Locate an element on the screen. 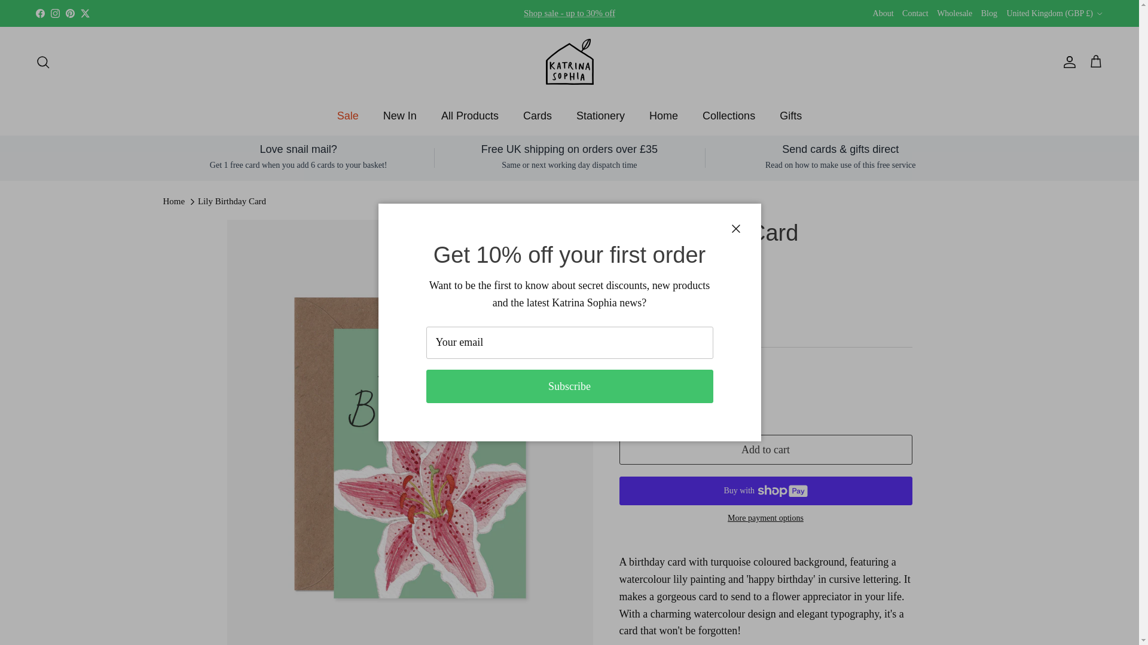  Search is located at coordinates (43, 62).